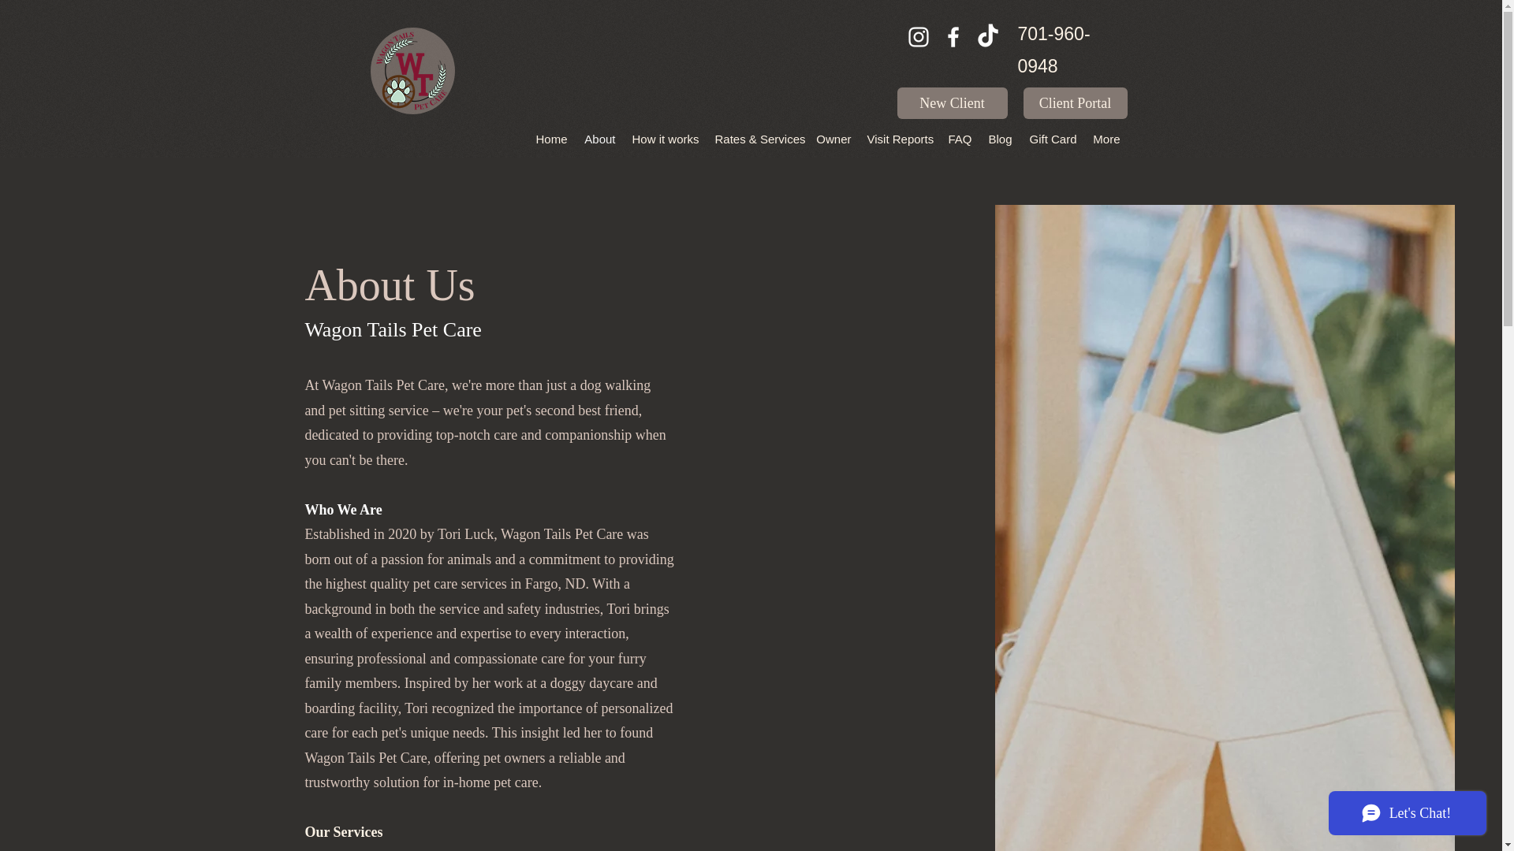 The image size is (1514, 851). I want to click on Client Portal, so click(1076, 103).